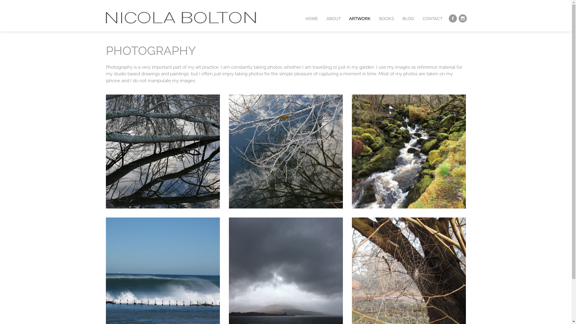  I want to click on River reflections 2, so click(163, 151).